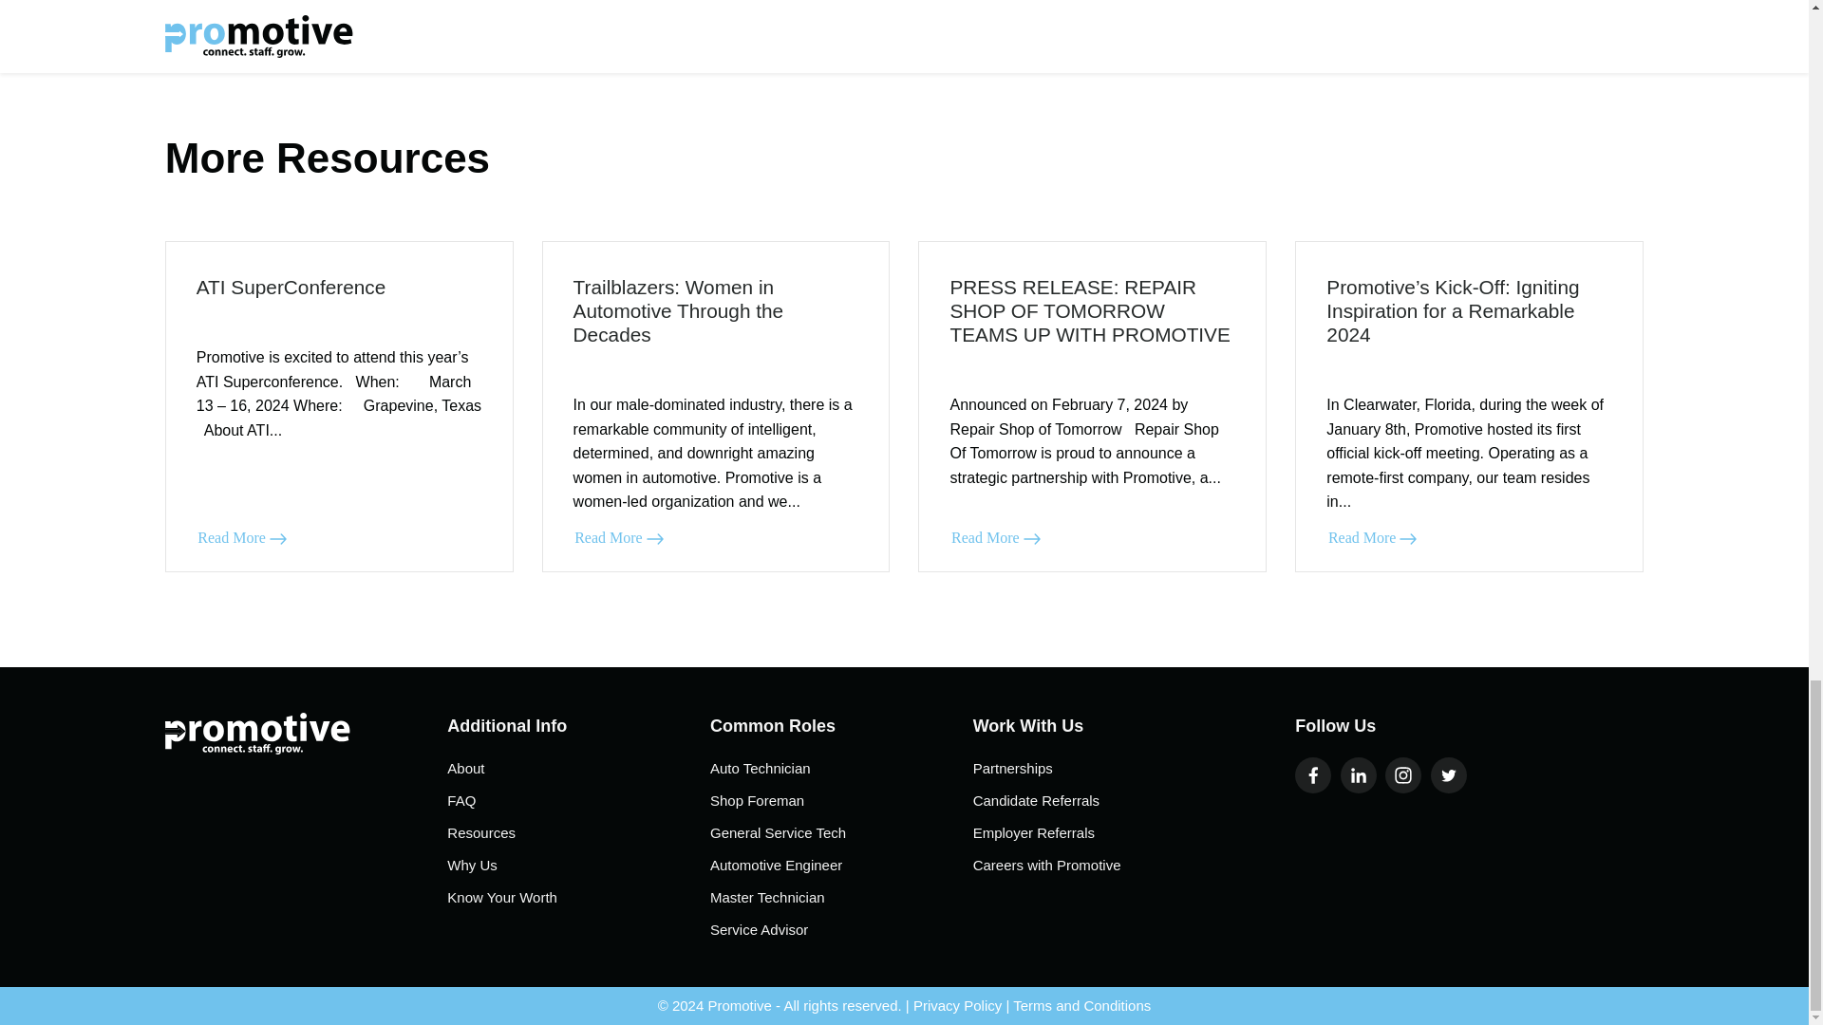 The image size is (1823, 1025). Describe the element at coordinates (241, 537) in the screenshot. I see `Read More` at that location.